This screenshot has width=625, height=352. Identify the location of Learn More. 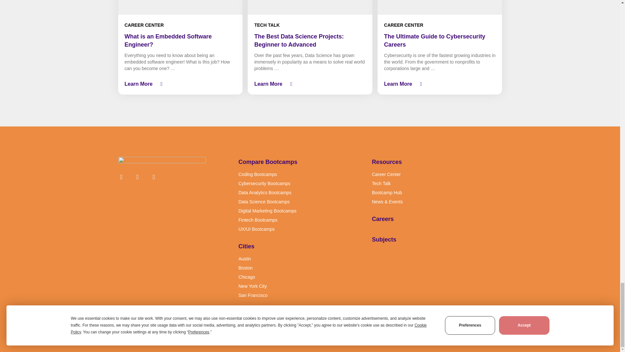
(273, 84).